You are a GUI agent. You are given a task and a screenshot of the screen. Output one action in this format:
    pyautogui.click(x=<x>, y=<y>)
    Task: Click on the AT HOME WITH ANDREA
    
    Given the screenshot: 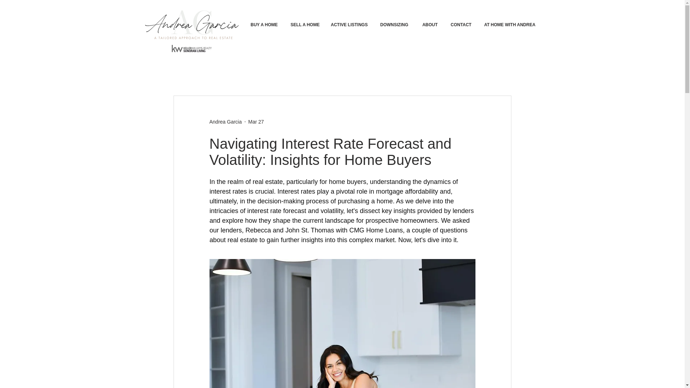 What is the action you would take?
    pyautogui.click(x=510, y=24)
    